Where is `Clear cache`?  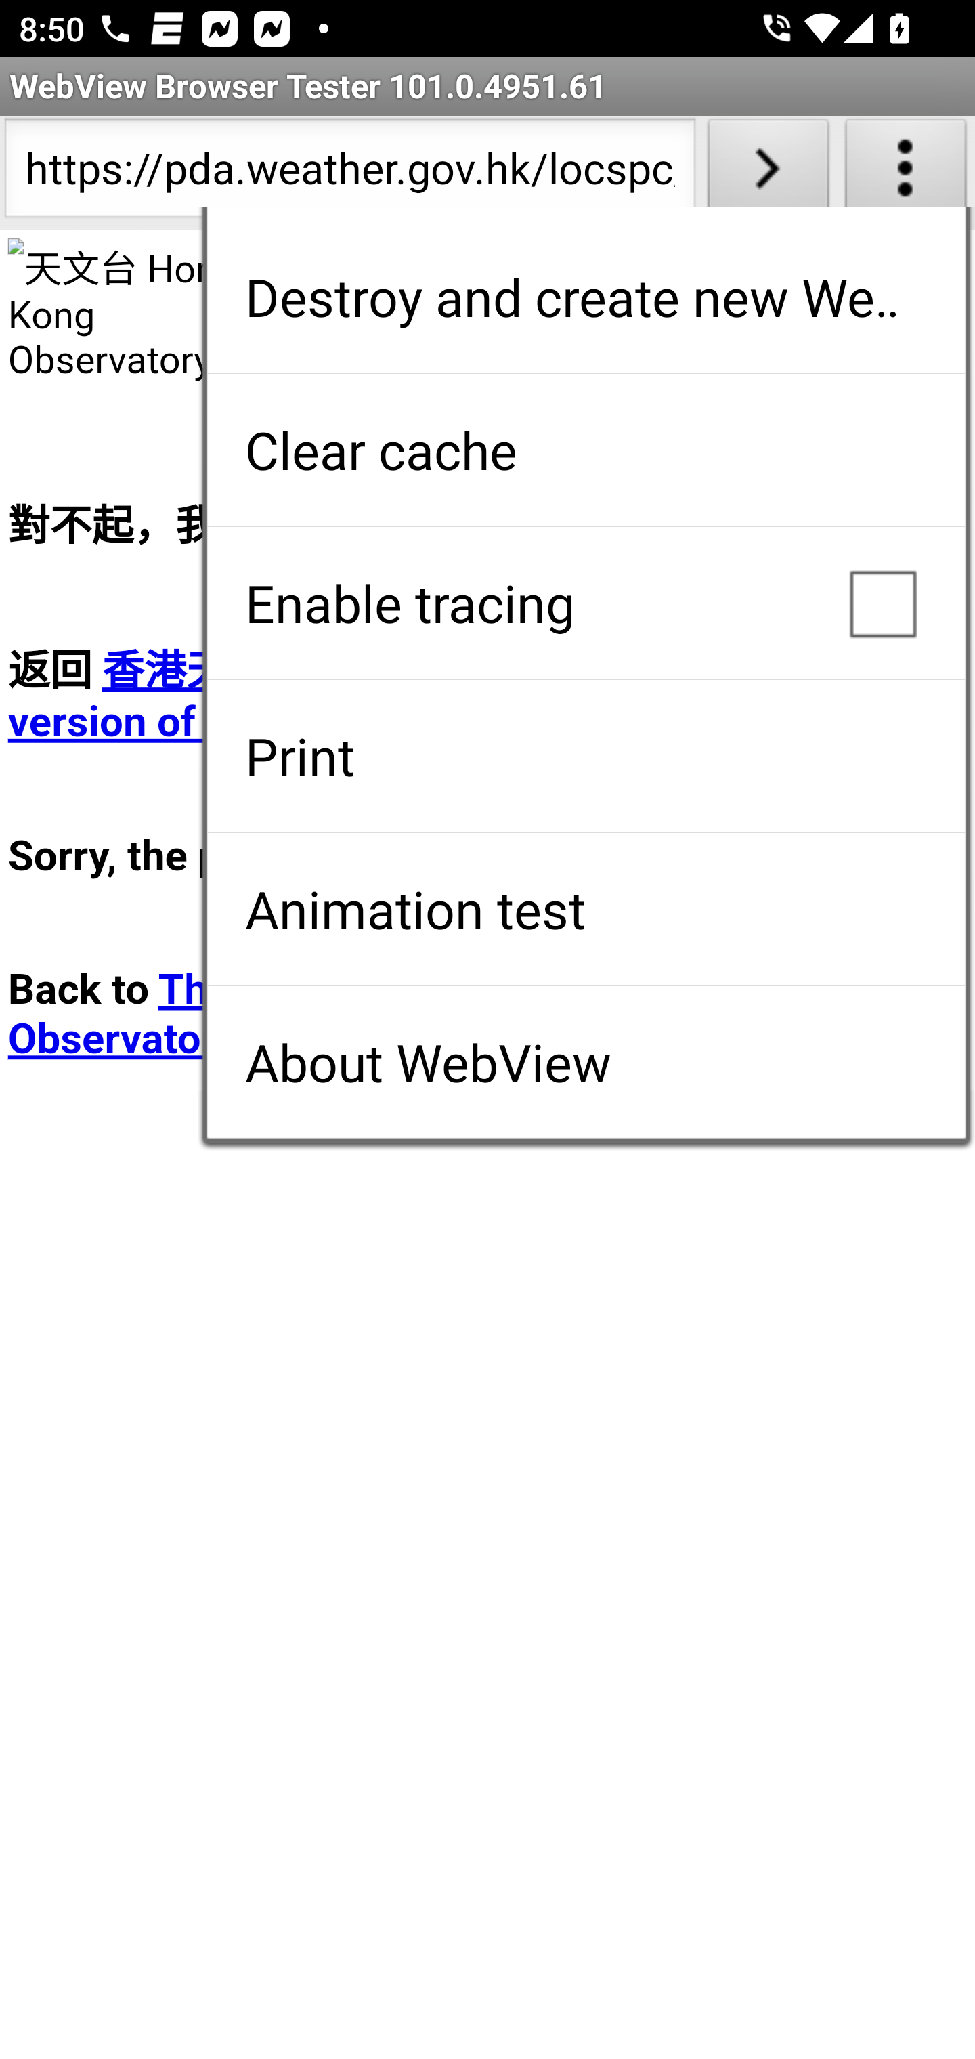 Clear cache is located at coordinates (586, 450).